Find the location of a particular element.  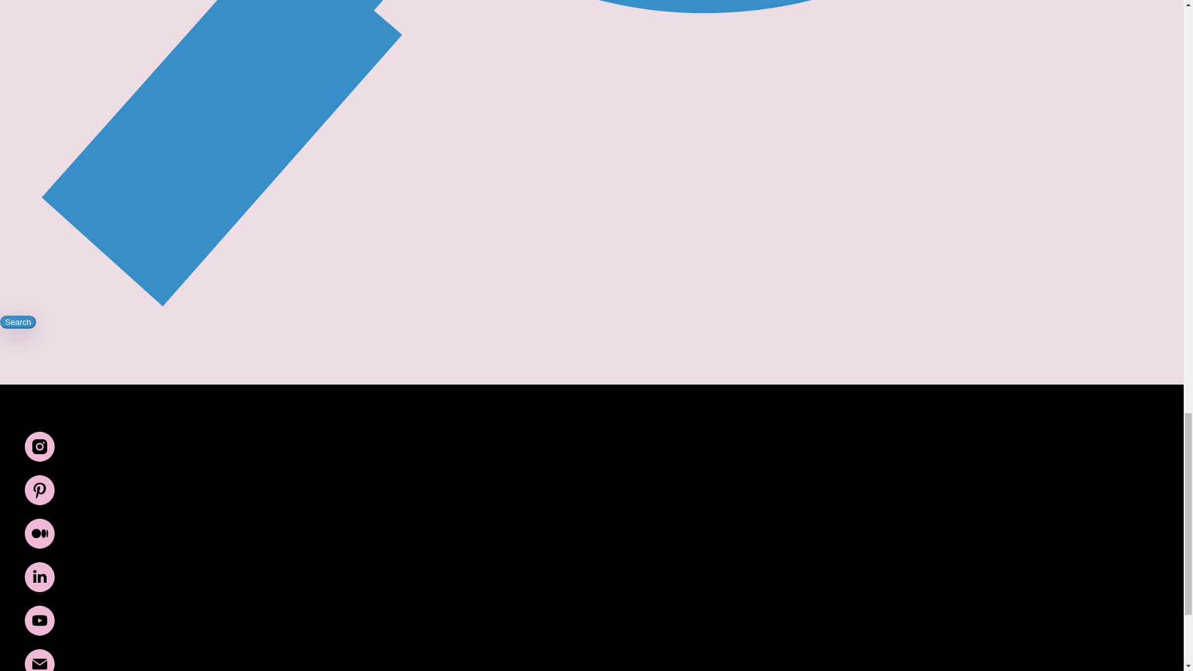

YouTube is located at coordinates (40, 632).